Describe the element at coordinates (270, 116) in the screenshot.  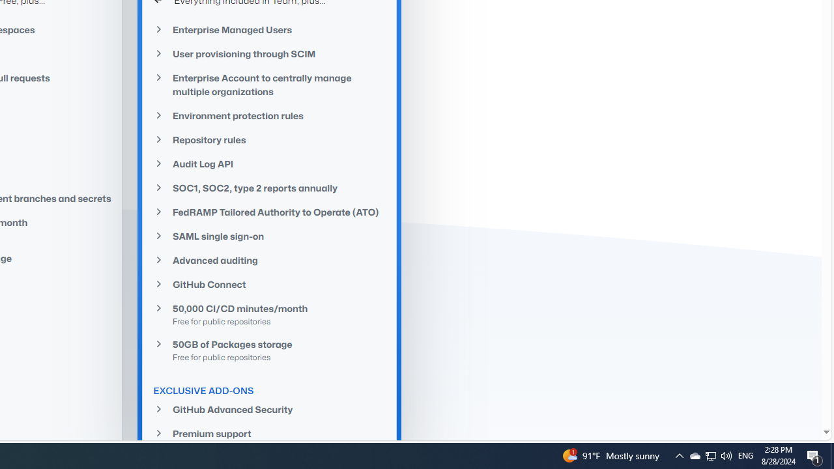
I see `Environment protection rules` at that location.